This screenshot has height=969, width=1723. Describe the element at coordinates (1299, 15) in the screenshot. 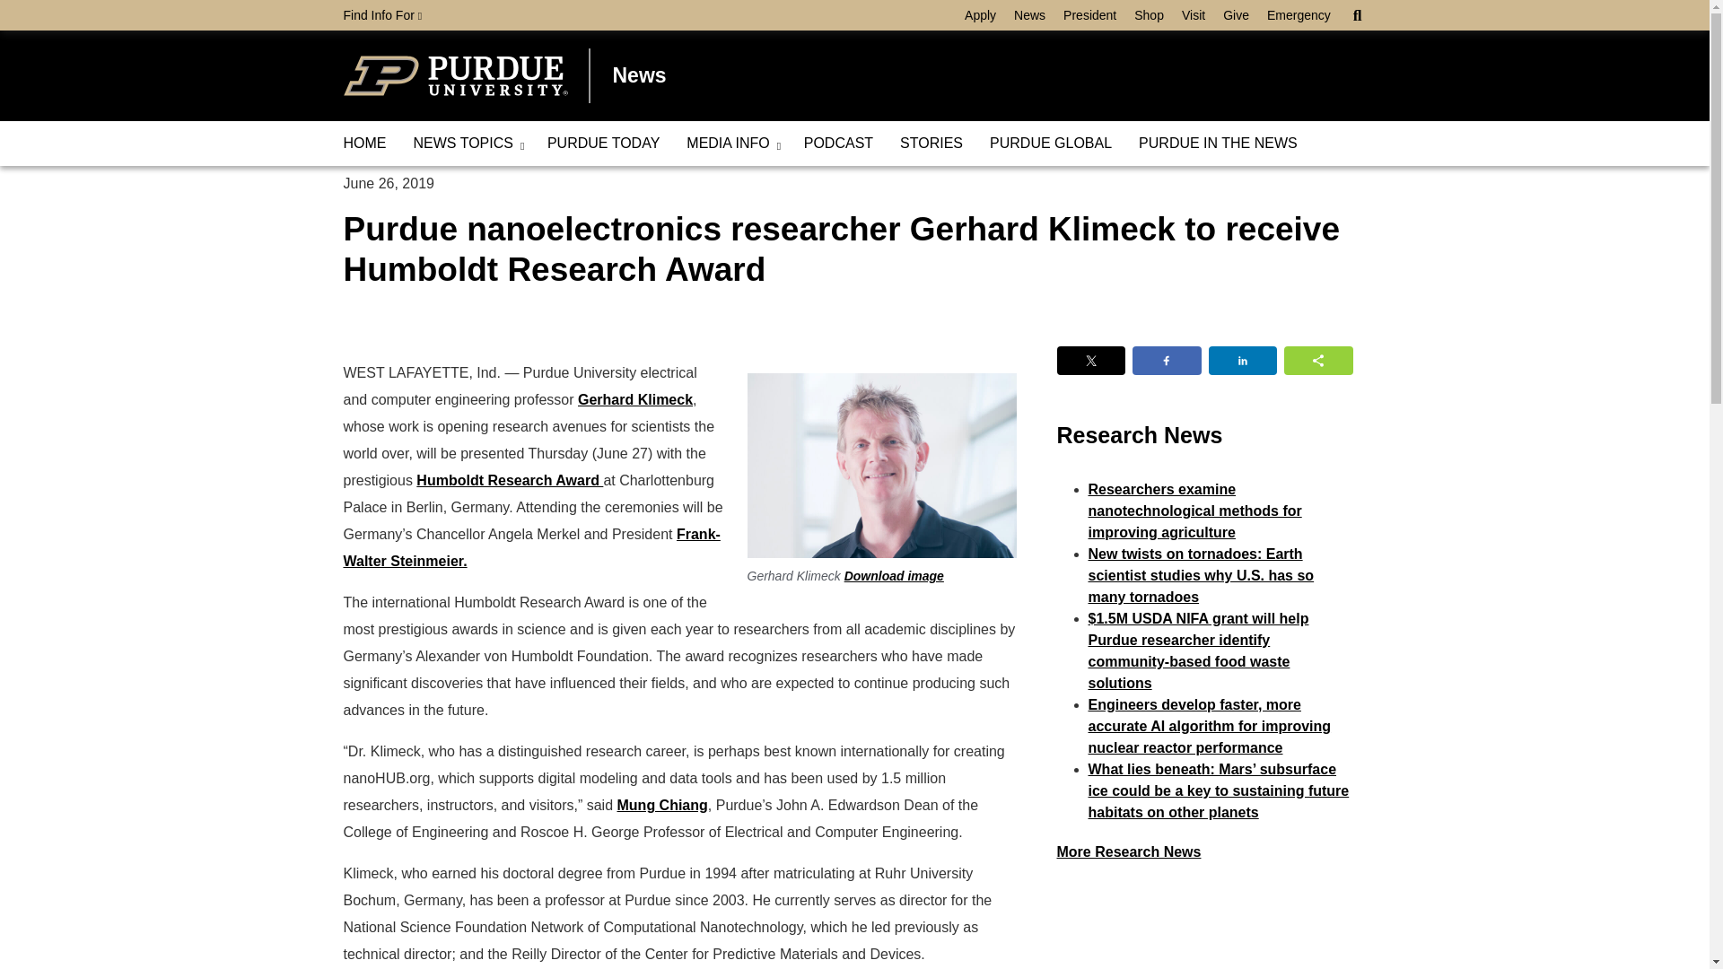

I see `Emergency` at that location.